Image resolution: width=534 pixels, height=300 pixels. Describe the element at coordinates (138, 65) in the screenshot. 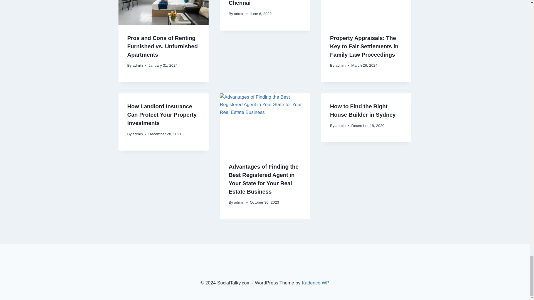

I see `admin` at that location.